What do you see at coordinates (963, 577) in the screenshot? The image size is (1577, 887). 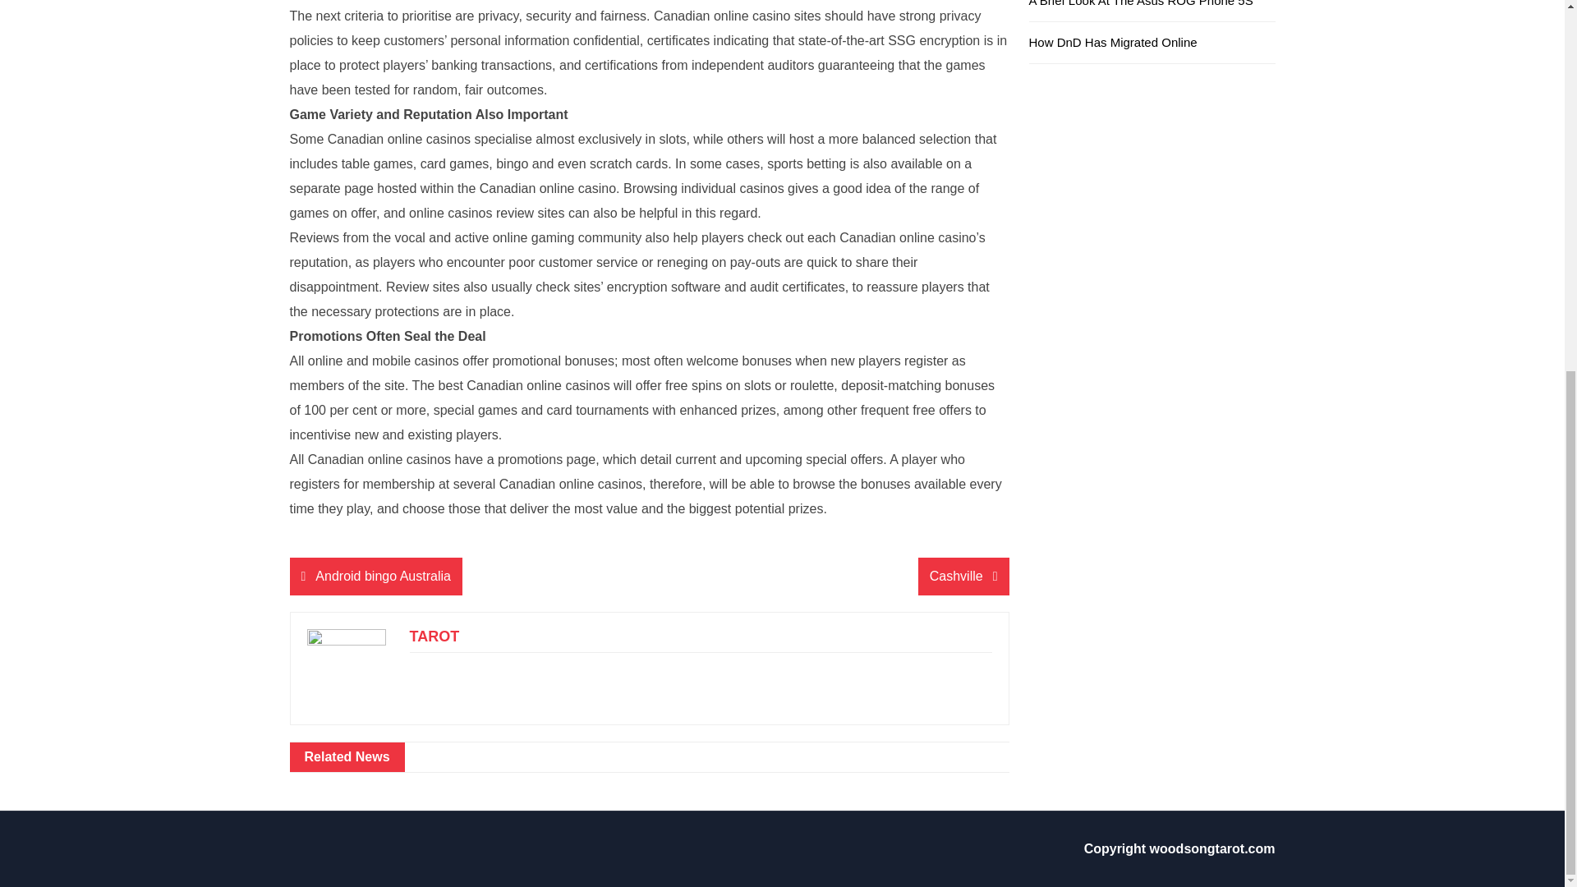 I see `Cashville` at bounding box center [963, 577].